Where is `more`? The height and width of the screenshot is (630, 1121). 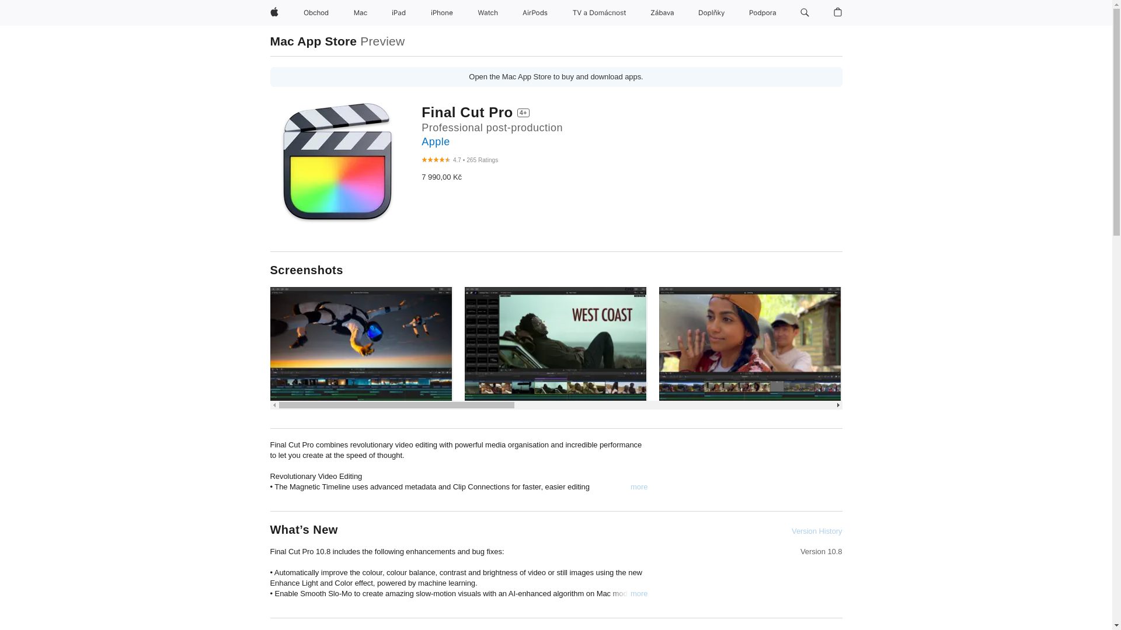 more is located at coordinates (639, 487).